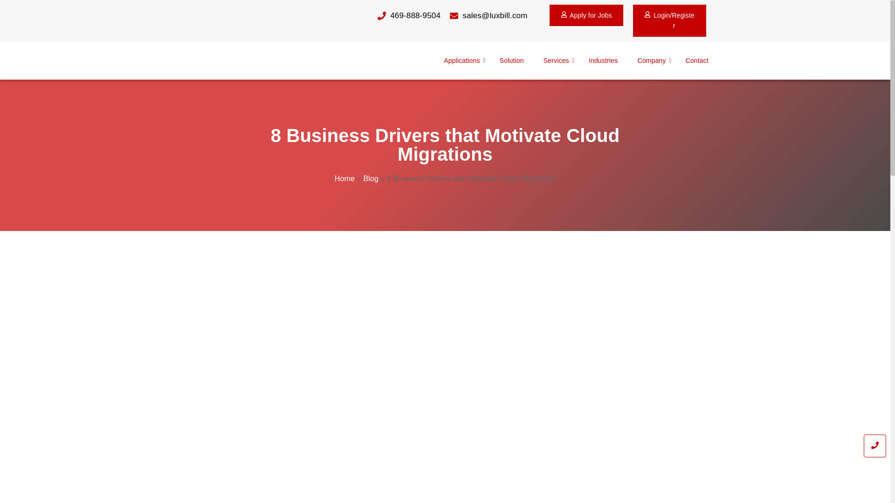 This screenshot has height=503, width=895. I want to click on Contact, so click(697, 61).